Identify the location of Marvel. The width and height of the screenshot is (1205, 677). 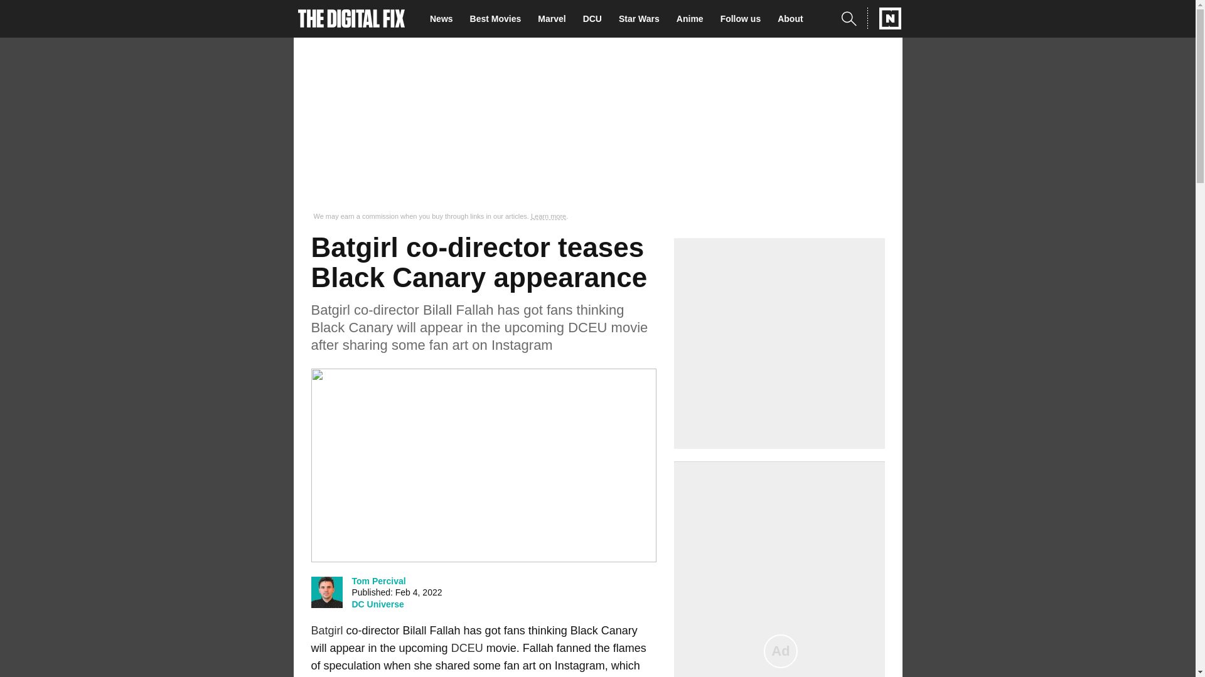
(555, 19).